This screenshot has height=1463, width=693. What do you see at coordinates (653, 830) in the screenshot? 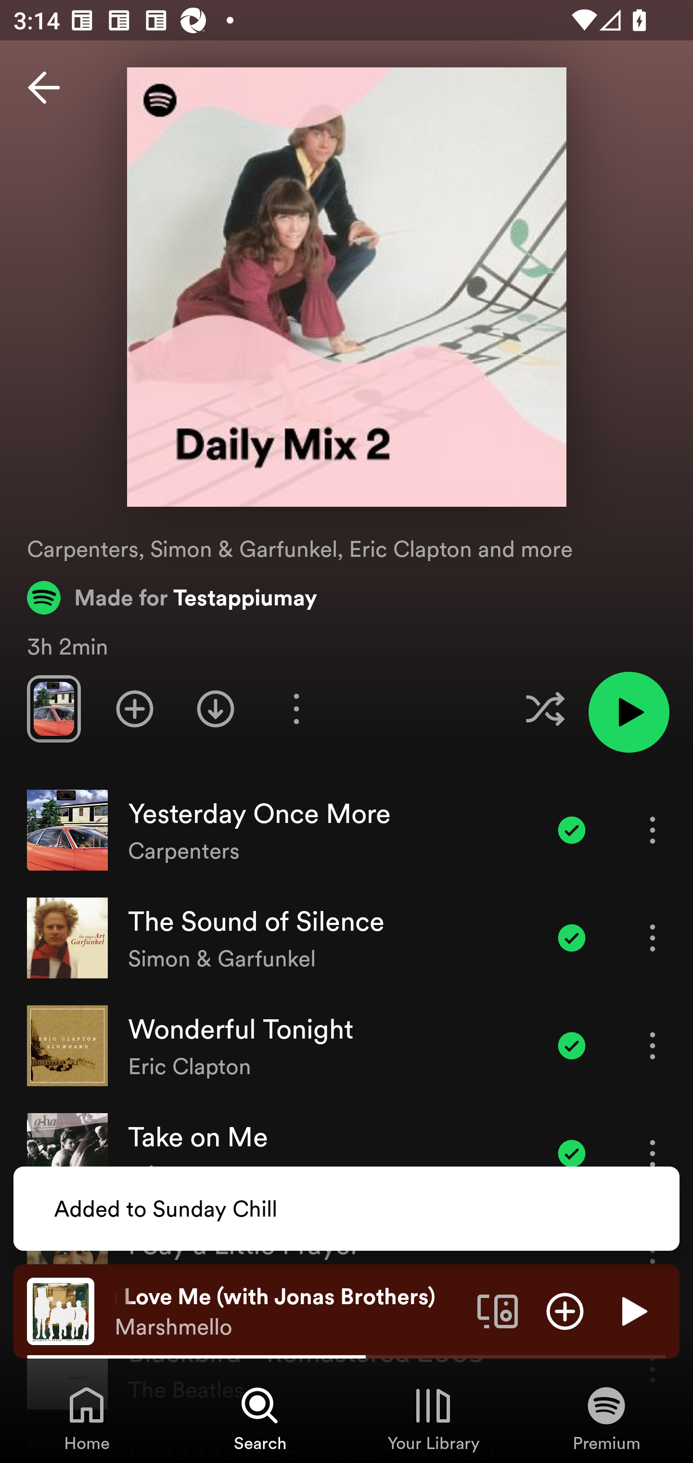
I see `More options for song Yesterday Once More` at bounding box center [653, 830].